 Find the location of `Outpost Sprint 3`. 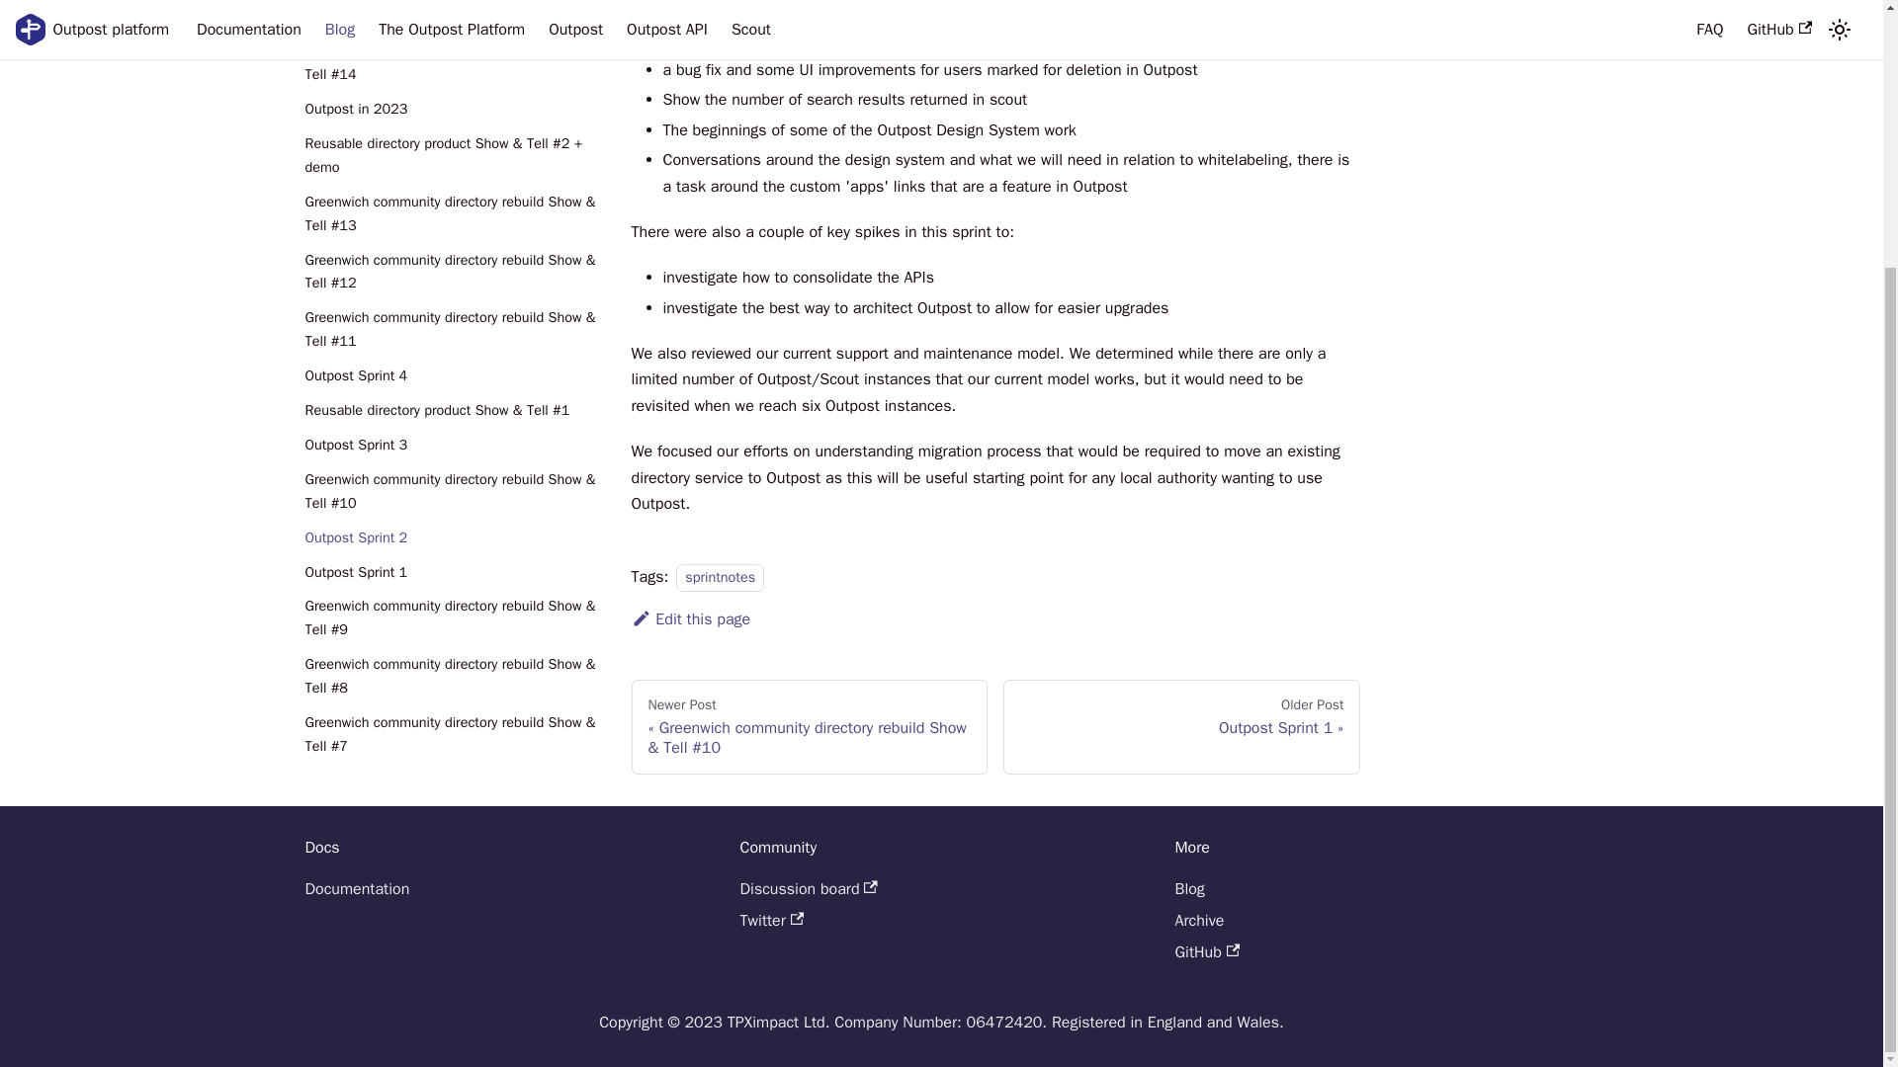

Outpost Sprint 3 is located at coordinates (451, 315).